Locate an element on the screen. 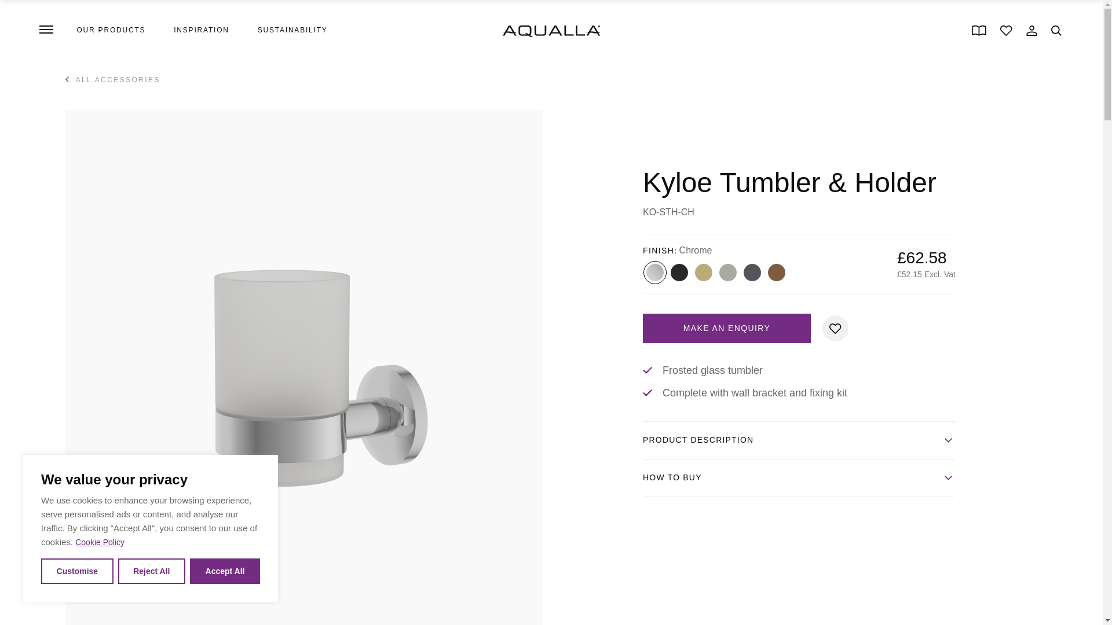 This screenshot has height=625, width=1112. SUSTAINABILITY is located at coordinates (293, 31).